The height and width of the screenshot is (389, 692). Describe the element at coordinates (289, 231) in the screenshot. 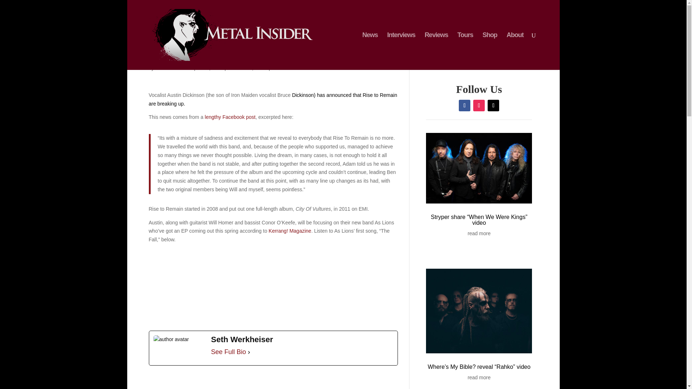

I see `Kerrang! Magazine` at that location.